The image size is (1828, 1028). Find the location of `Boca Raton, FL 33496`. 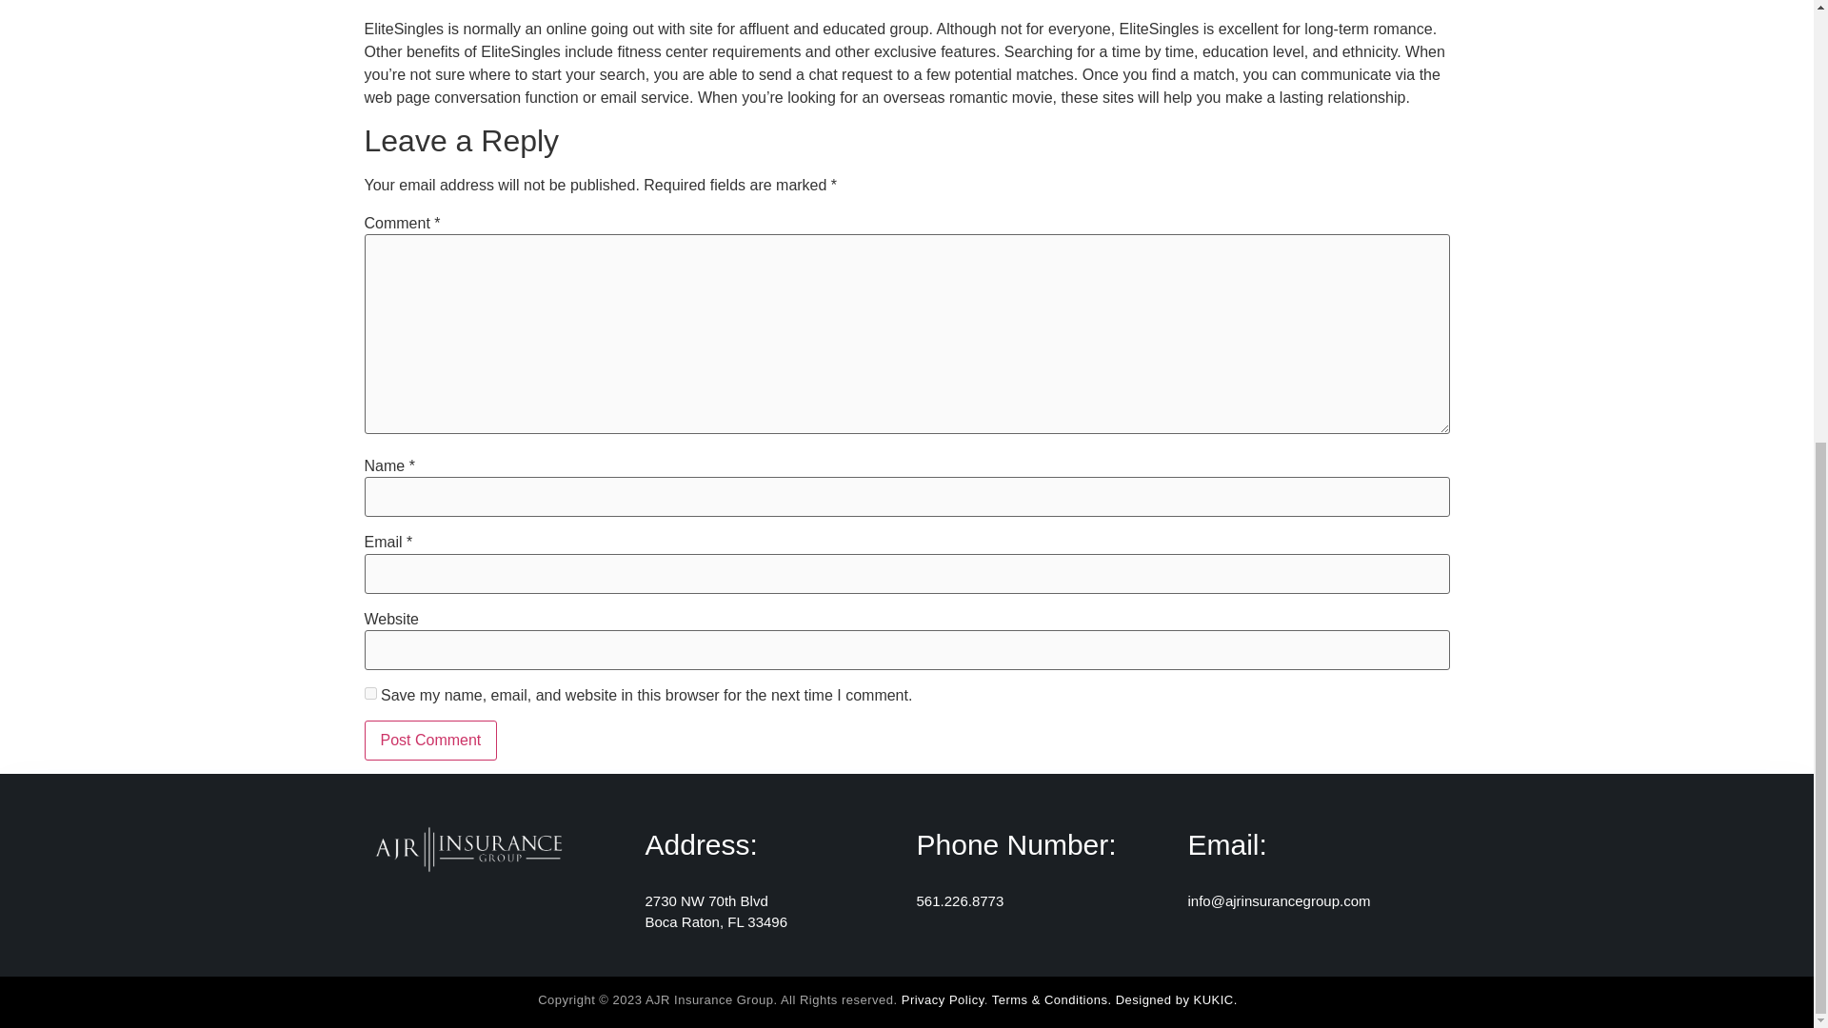

Boca Raton, FL 33496 is located at coordinates (716, 921).